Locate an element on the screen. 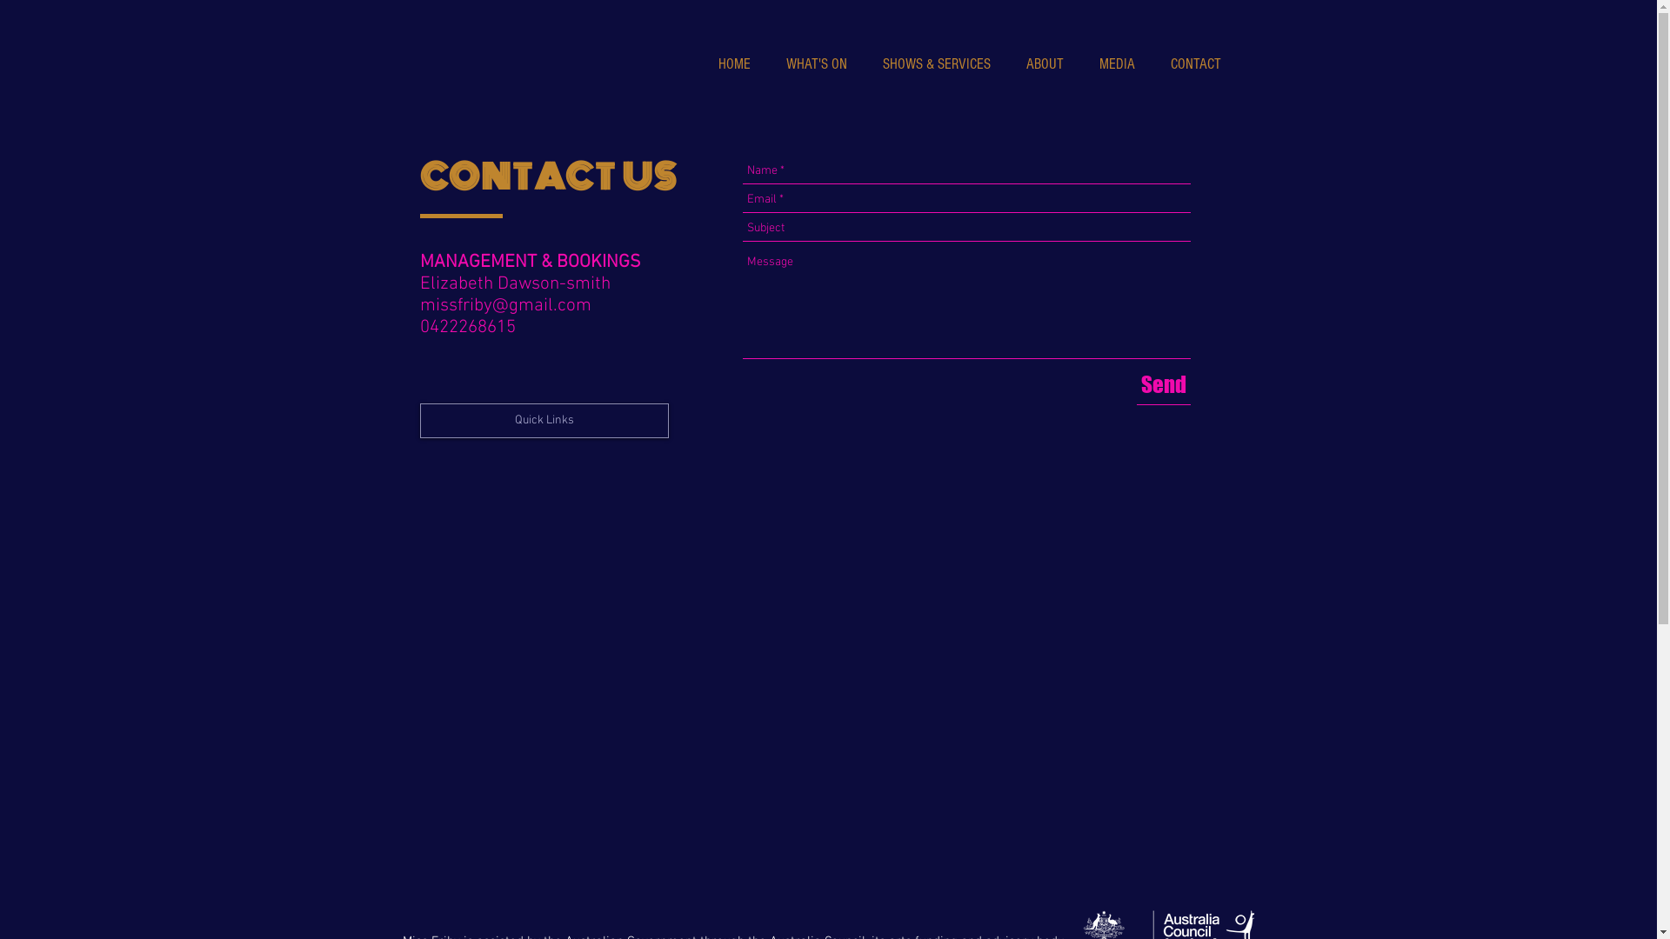 The width and height of the screenshot is (1670, 939). missfriby@gmail.com is located at coordinates (504, 306).